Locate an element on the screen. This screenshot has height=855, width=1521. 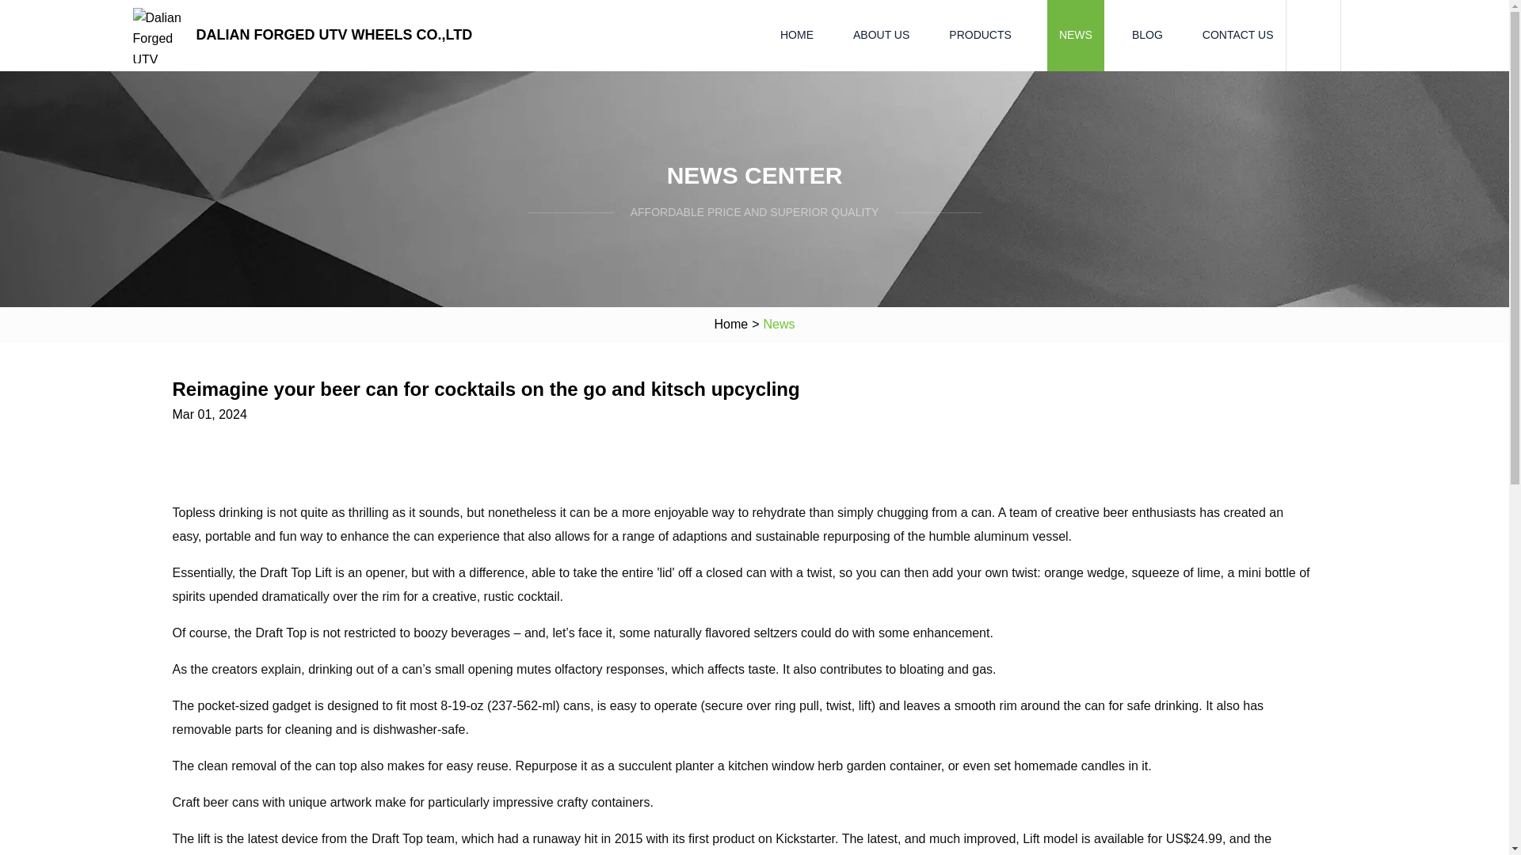
ABOUT US is located at coordinates (881, 35).